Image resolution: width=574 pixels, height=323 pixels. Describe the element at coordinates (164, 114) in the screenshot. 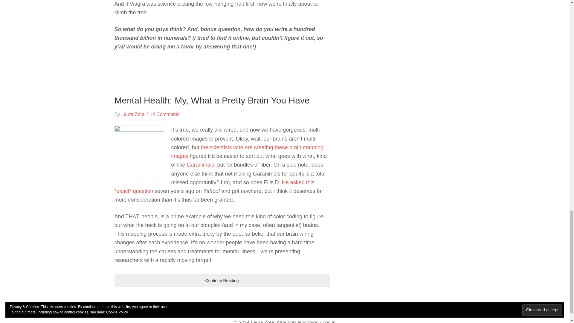

I see `14 Comments` at that location.